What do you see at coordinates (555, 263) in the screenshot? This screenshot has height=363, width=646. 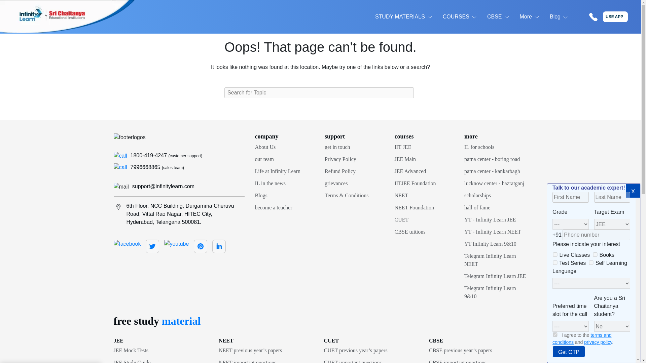 I see `Test Series` at bounding box center [555, 263].